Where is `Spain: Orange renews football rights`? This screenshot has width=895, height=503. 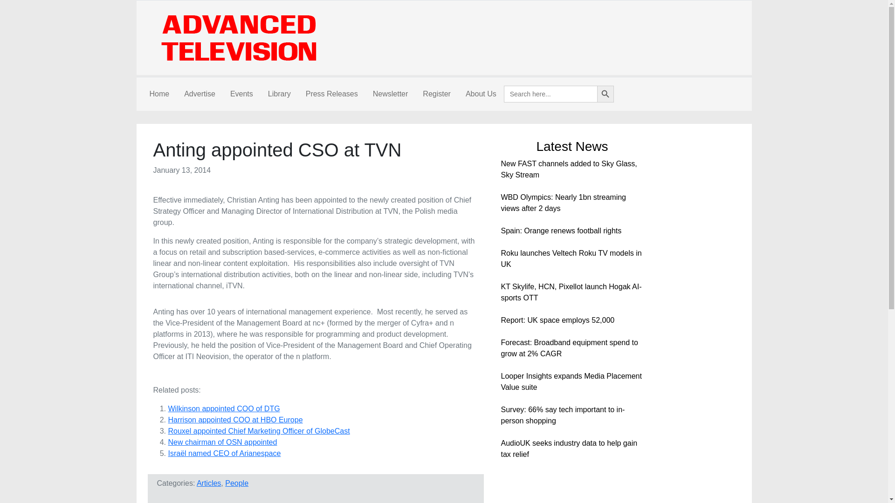 Spain: Orange renews football rights is located at coordinates (560, 231).